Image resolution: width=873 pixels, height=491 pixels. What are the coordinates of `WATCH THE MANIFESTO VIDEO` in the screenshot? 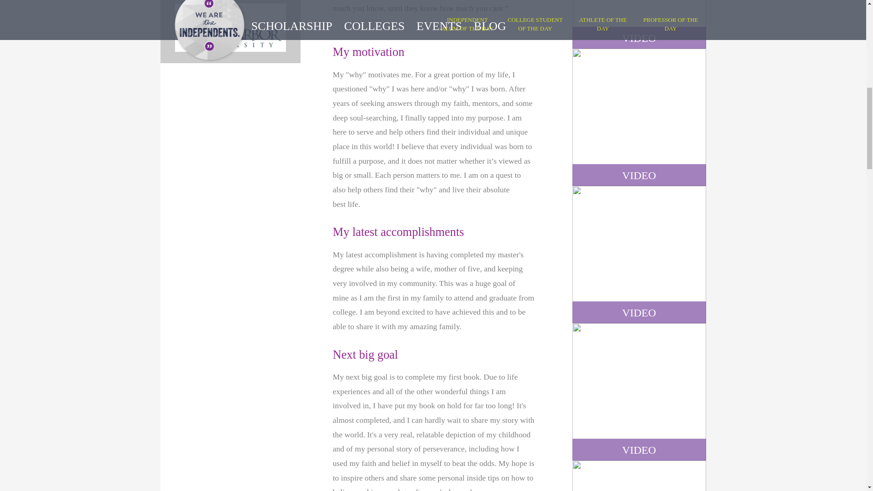 It's located at (638, 24).